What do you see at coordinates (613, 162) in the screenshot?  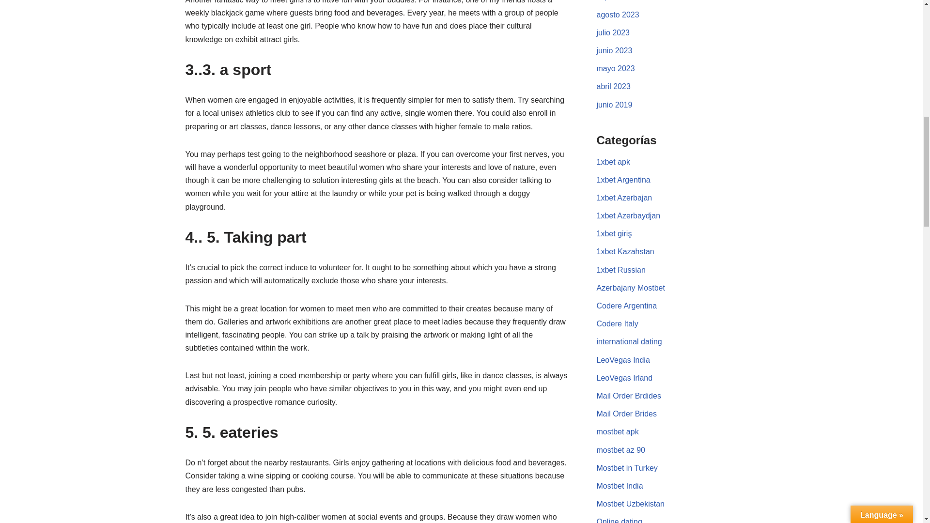 I see `1xbet apk` at bounding box center [613, 162].